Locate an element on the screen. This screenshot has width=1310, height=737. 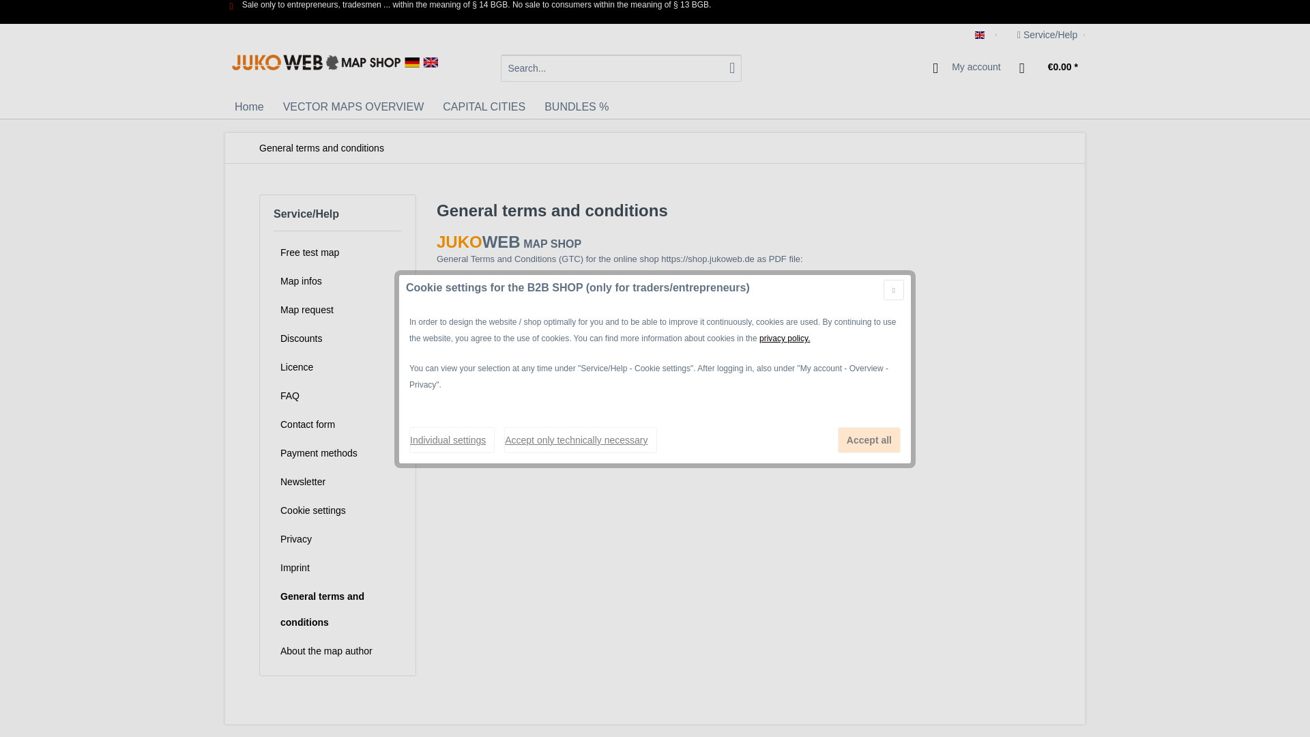
VECTOR MAPS OVERVIEW is located at coordinates (353, 106).